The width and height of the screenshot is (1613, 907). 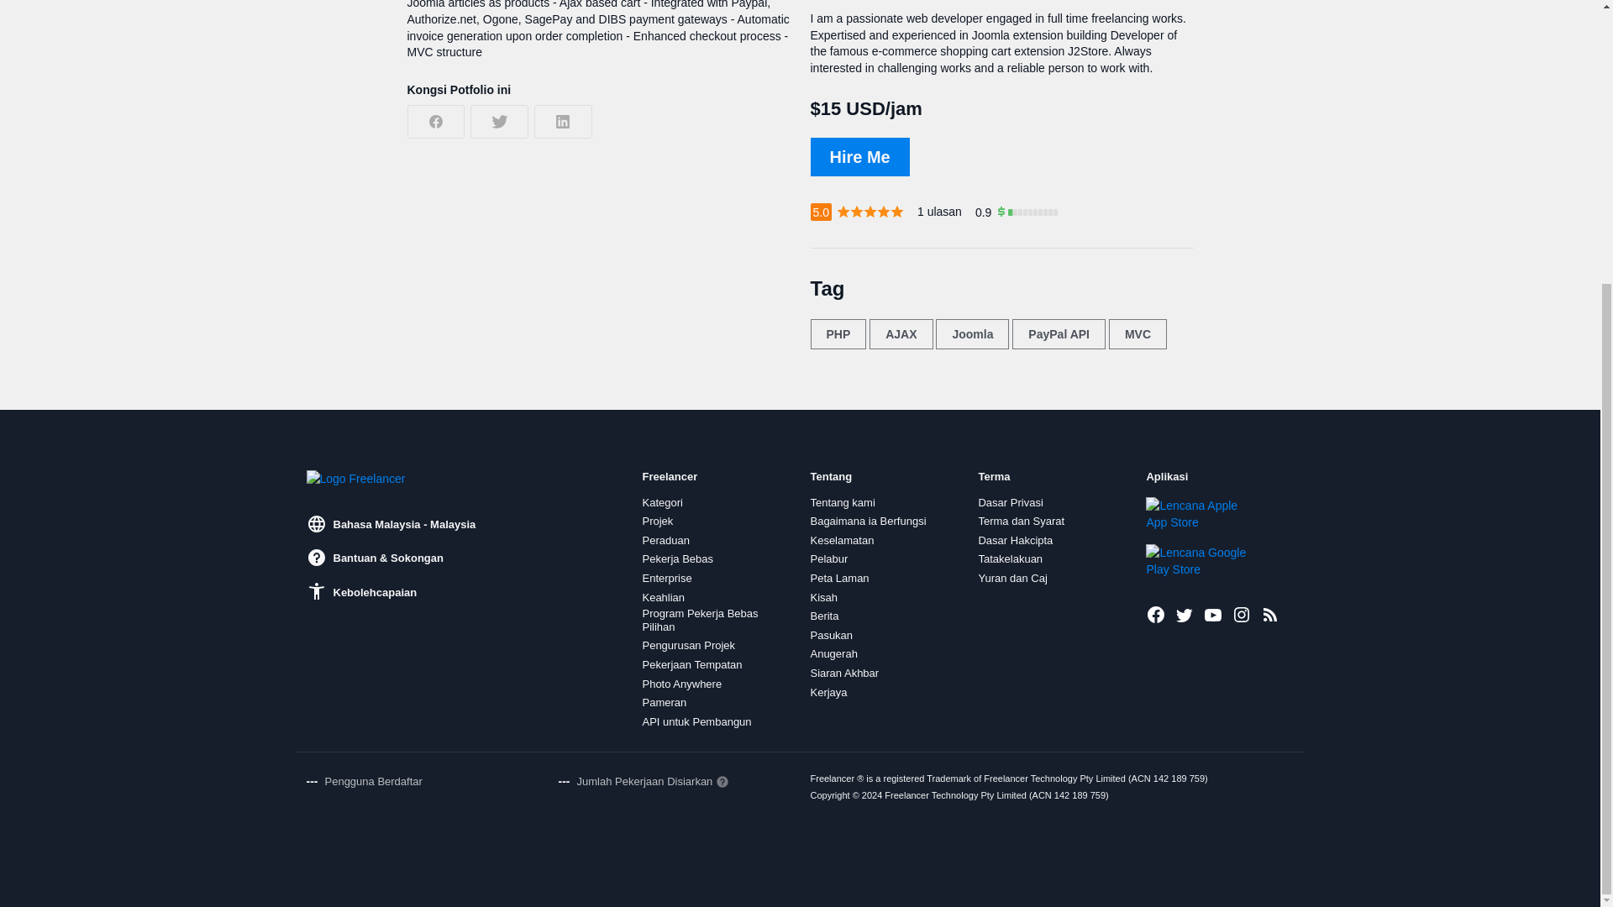 I want to click on Enterprise, so click(x=667, y=578).